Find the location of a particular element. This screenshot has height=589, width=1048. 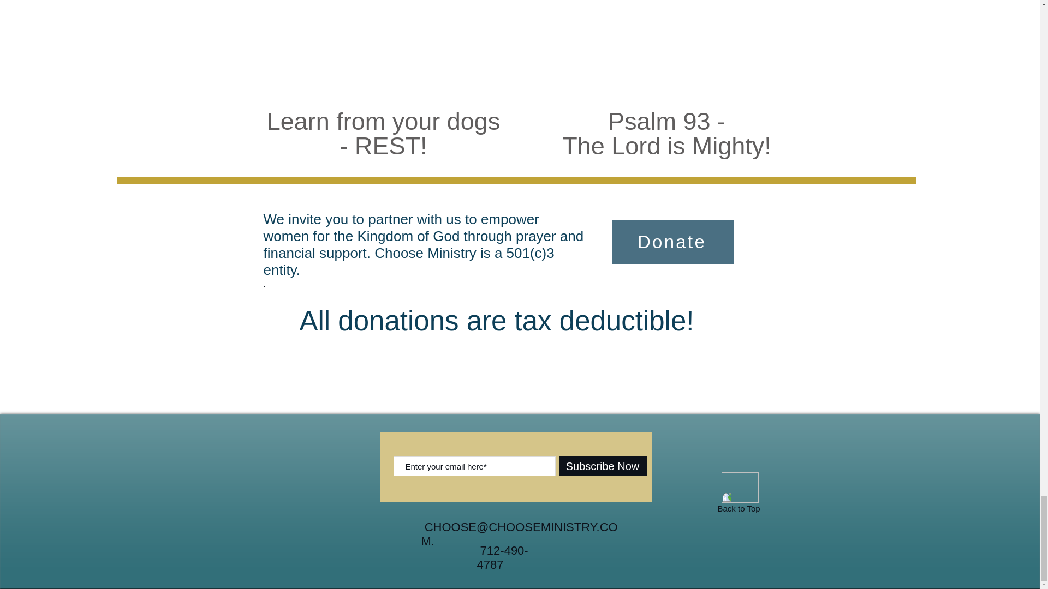

Subscribe Now is located at coordinates (603, 466).